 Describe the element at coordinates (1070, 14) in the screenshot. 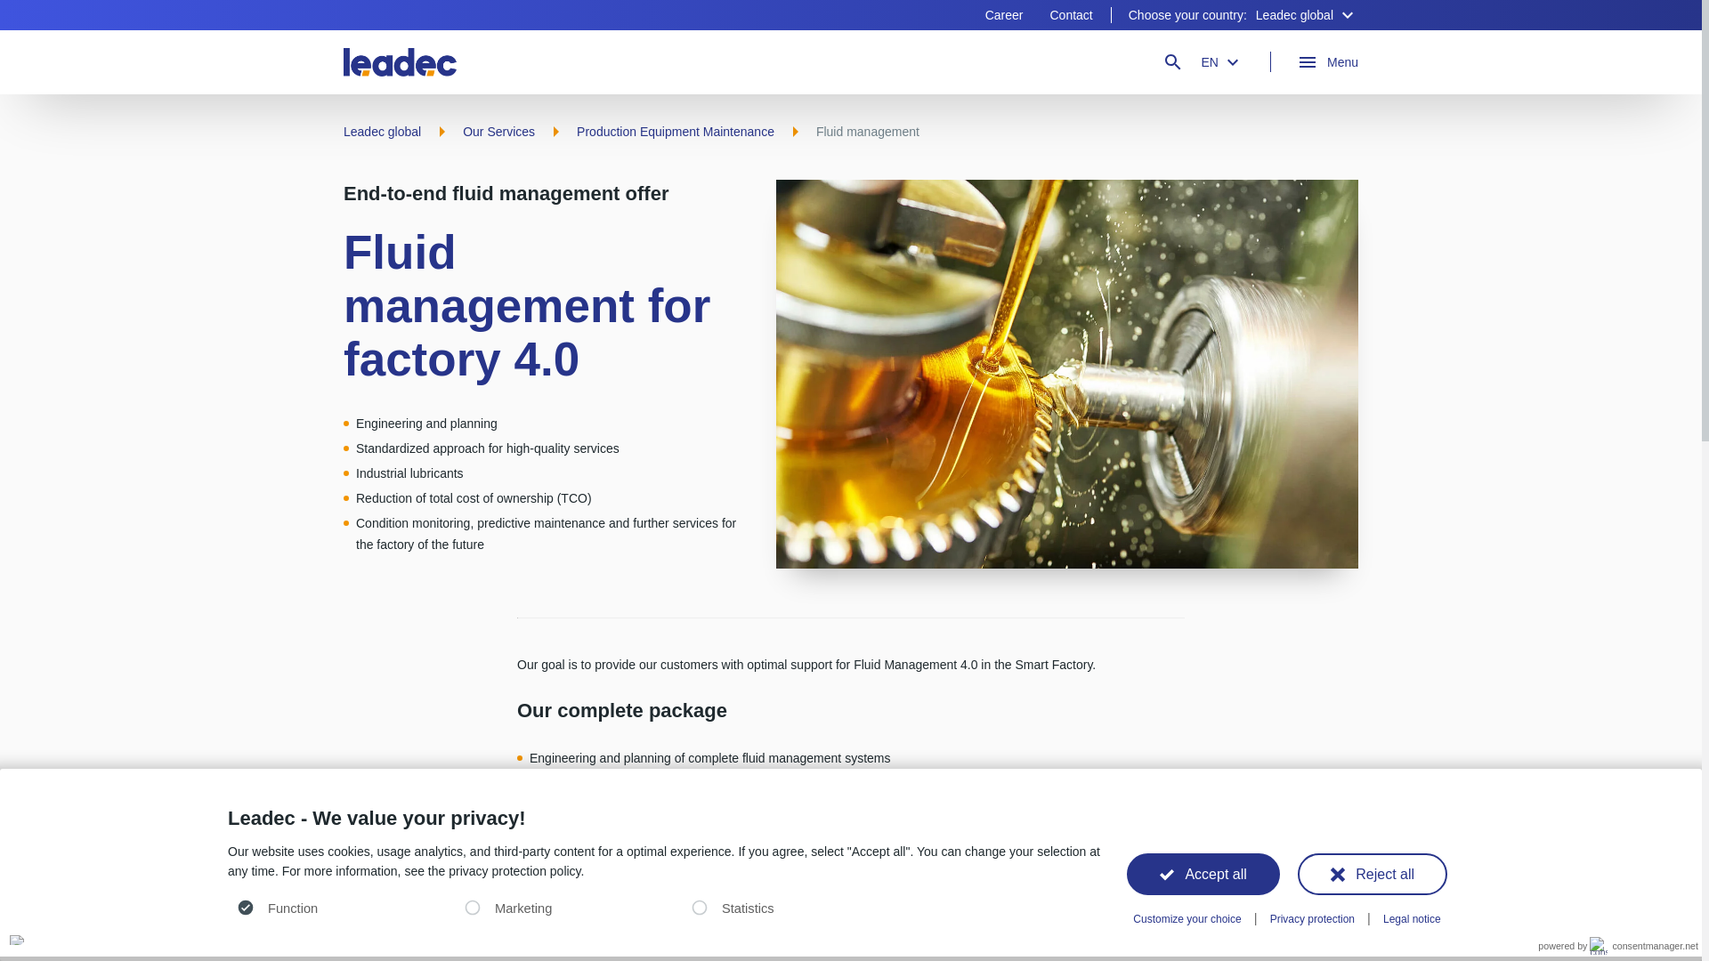

I see `Contact` at that location.